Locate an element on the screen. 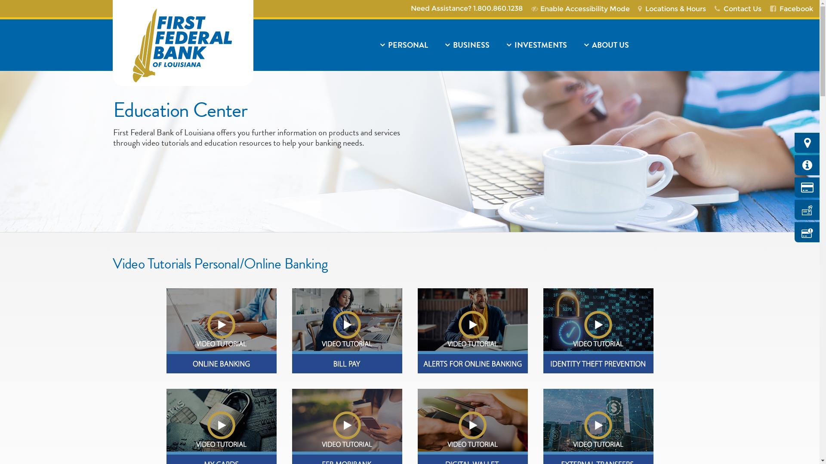  INVESTMENTS is located at coordinates (536, 45).